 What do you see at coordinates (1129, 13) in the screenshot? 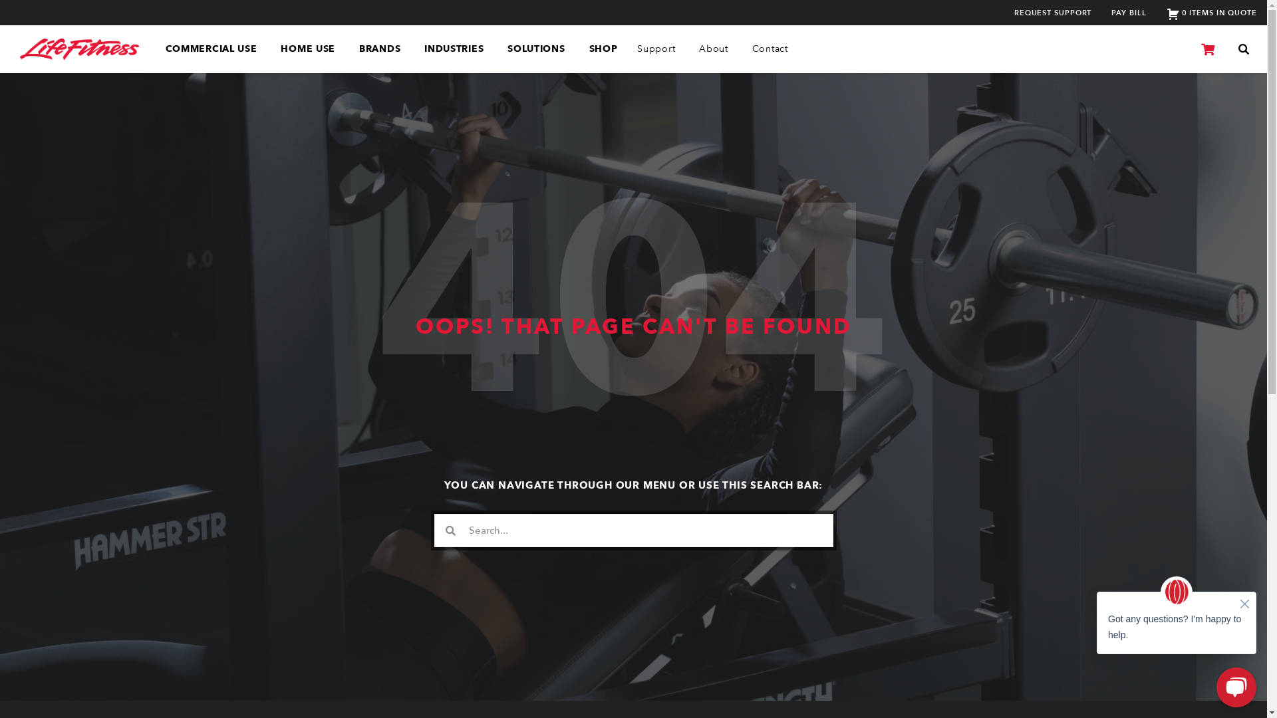
I see `PAY BILL` at bounding box center [1129, 13].